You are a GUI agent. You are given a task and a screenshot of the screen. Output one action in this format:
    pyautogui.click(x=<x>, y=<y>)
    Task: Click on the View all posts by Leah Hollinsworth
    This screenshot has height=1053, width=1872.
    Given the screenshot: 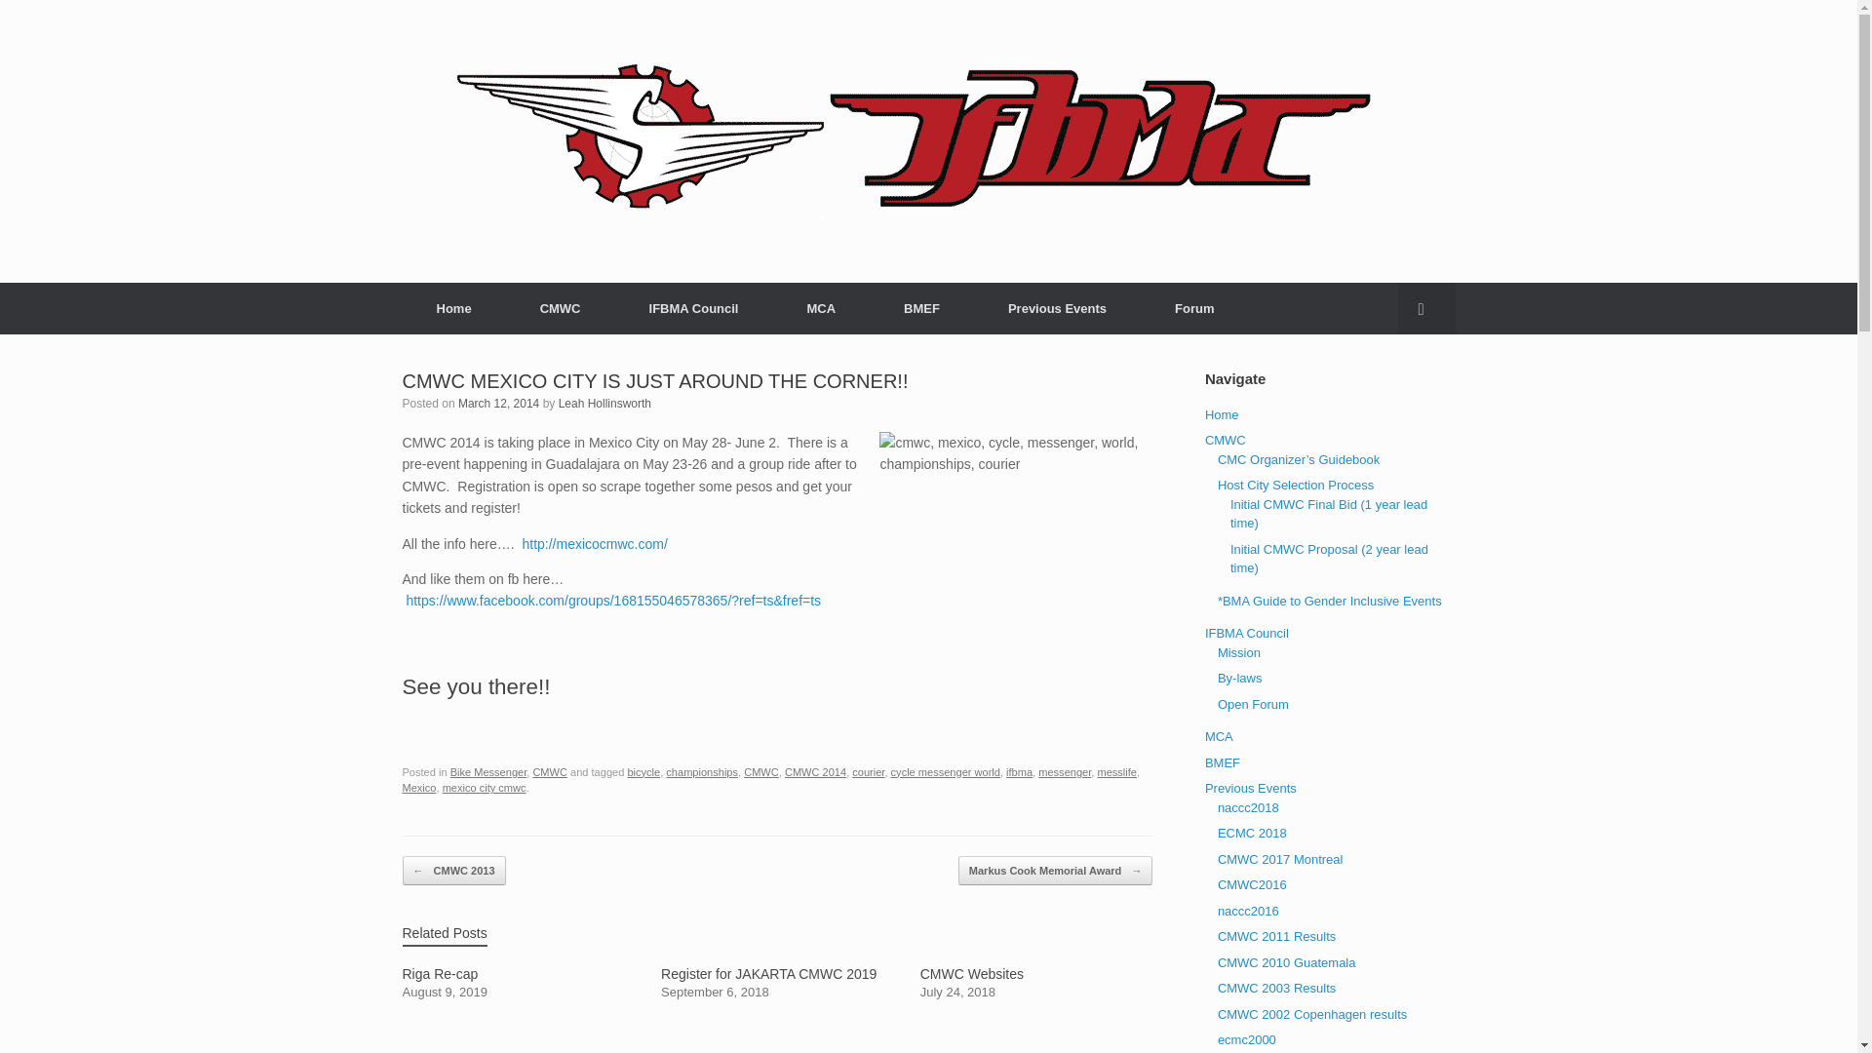 What is the action you would take?
    pyautogui.click(x=604, y=404)
    